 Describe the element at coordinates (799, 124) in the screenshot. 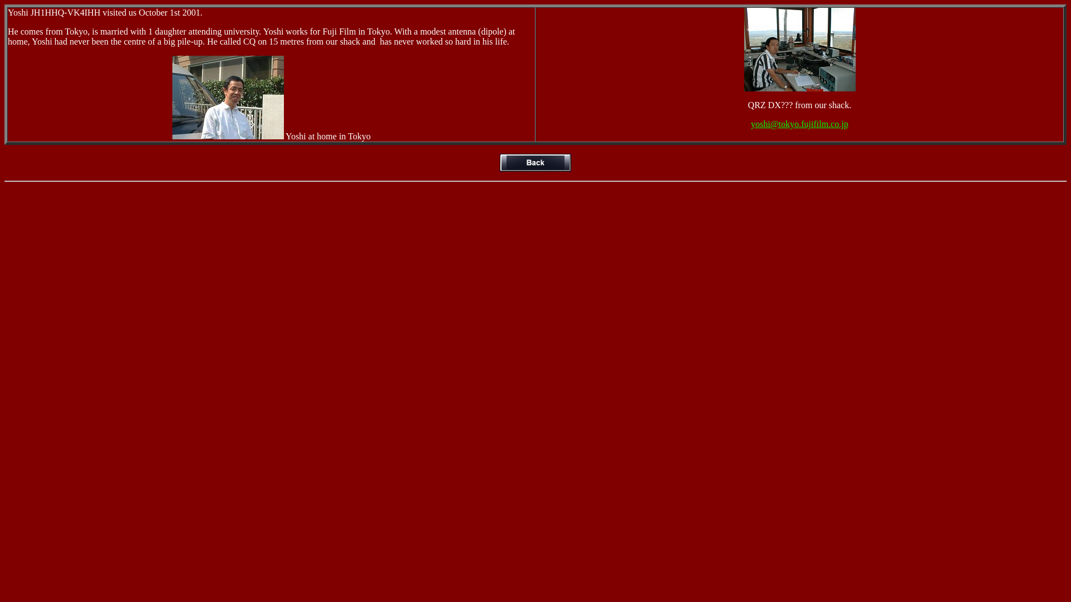

I see `yoshi@tokyo.fujifilm.co.jp` at that location.